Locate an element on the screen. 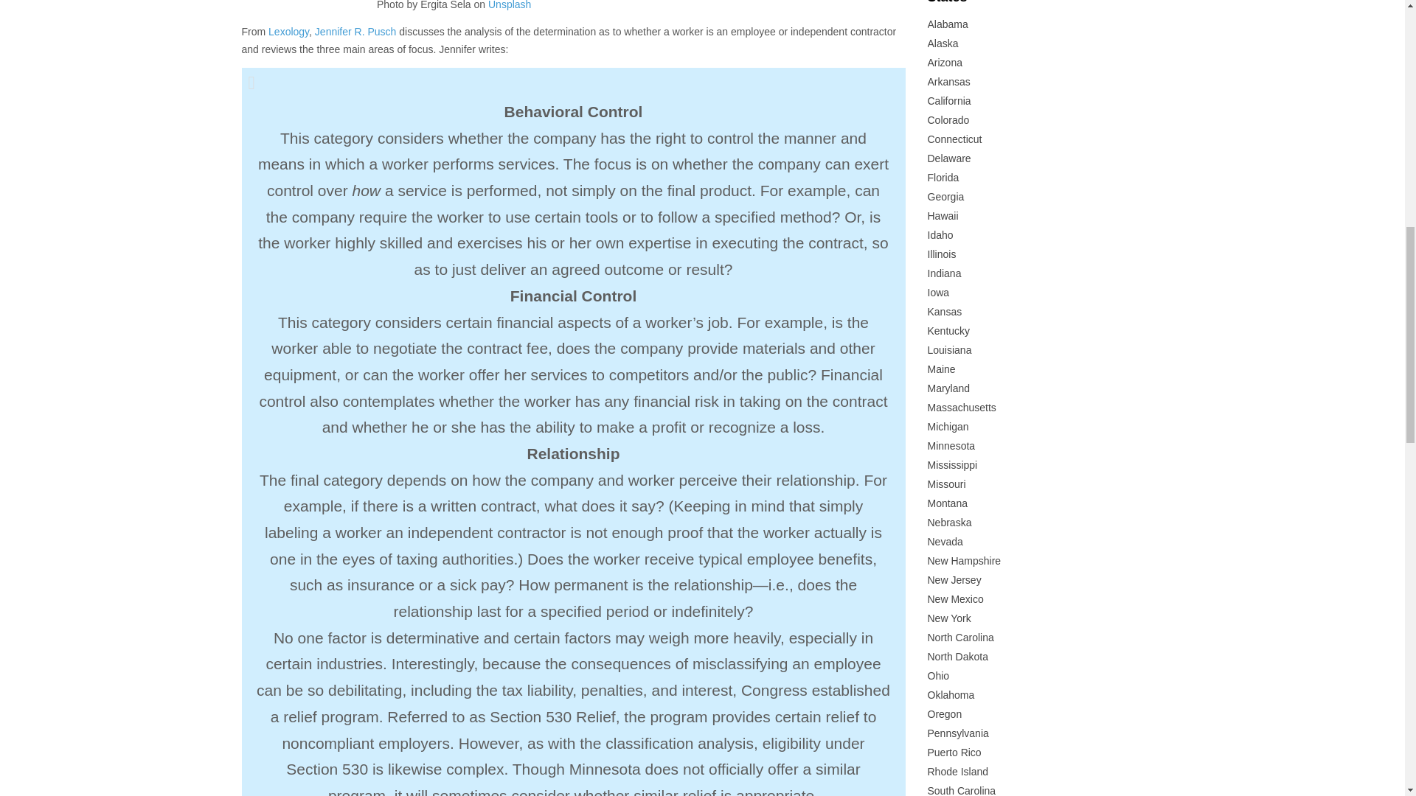  Colorado is located at coordinates (948, 119).